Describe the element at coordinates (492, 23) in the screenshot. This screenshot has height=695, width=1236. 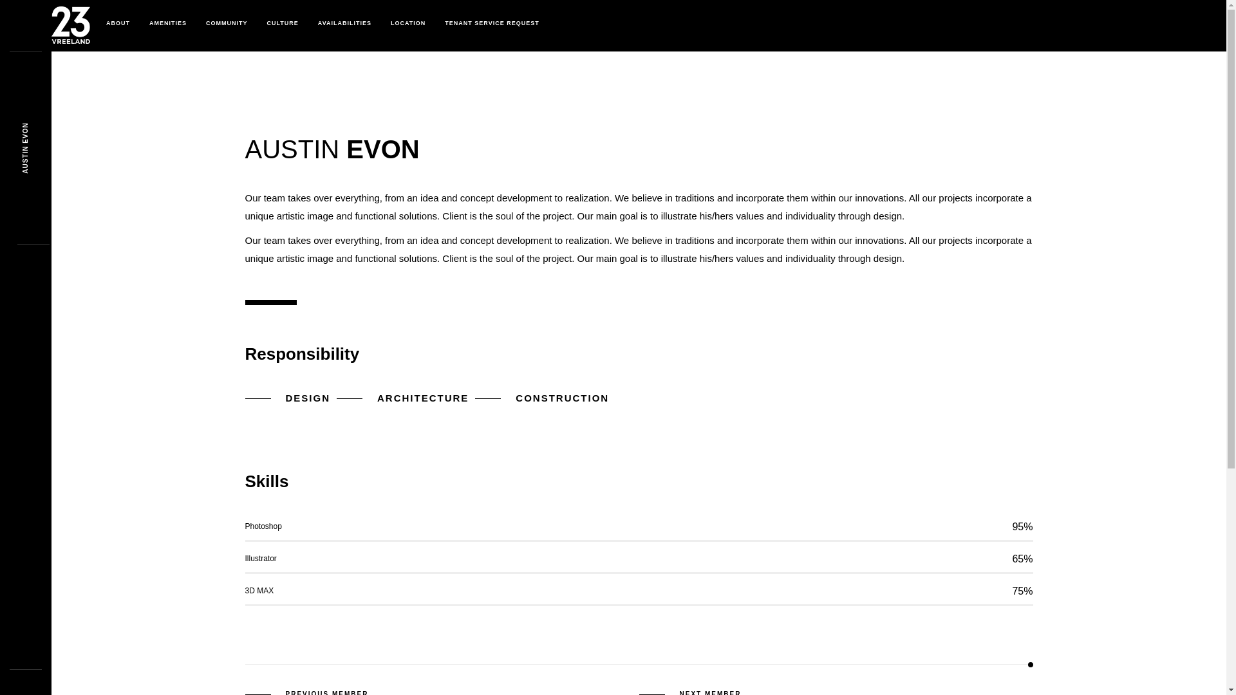
I see `TENANT SERVICE REQUEST` at that location.